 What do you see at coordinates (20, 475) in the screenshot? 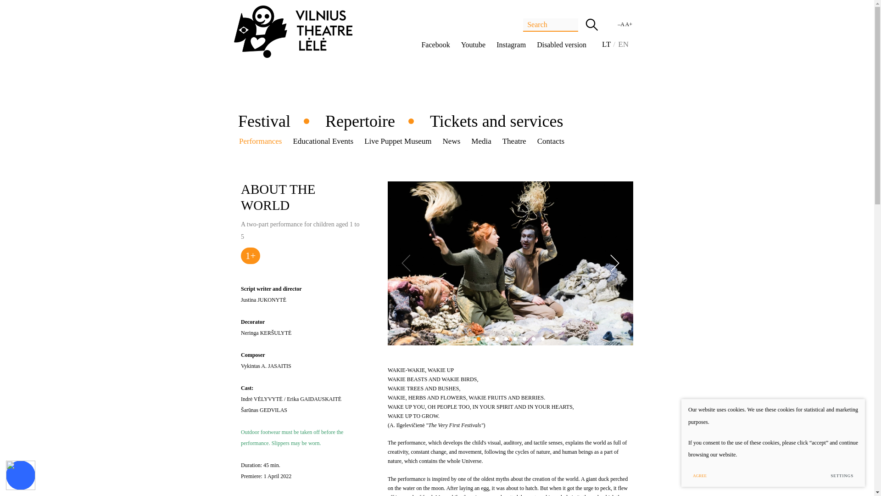
I see `Accessibility Menu` at bounding box center [20, 475].